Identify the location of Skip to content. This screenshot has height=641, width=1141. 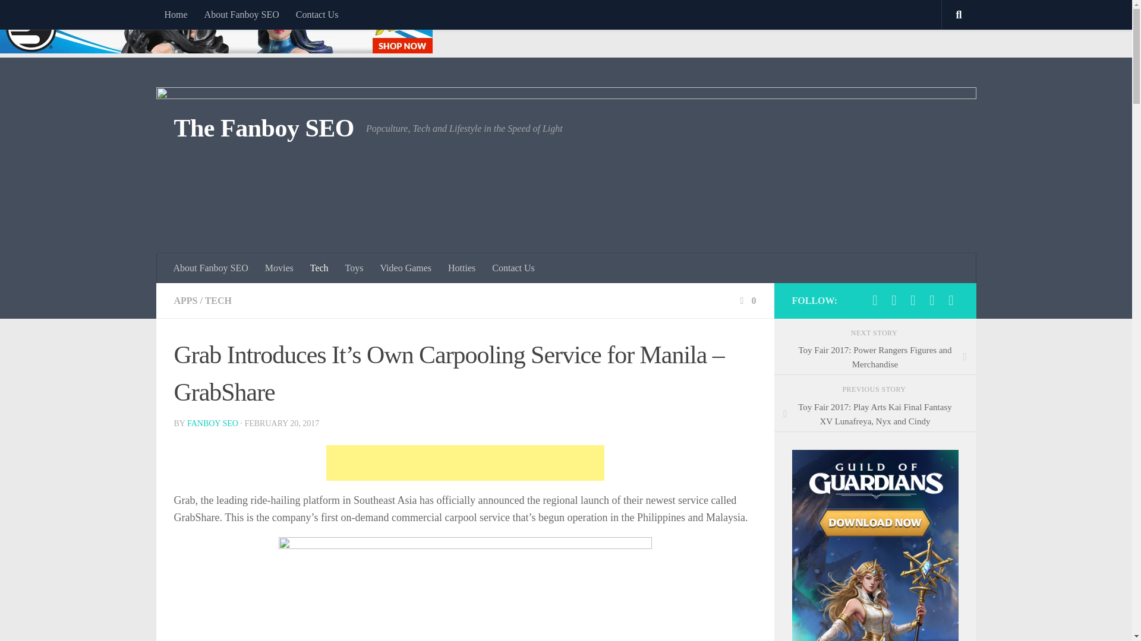
(46, 16).